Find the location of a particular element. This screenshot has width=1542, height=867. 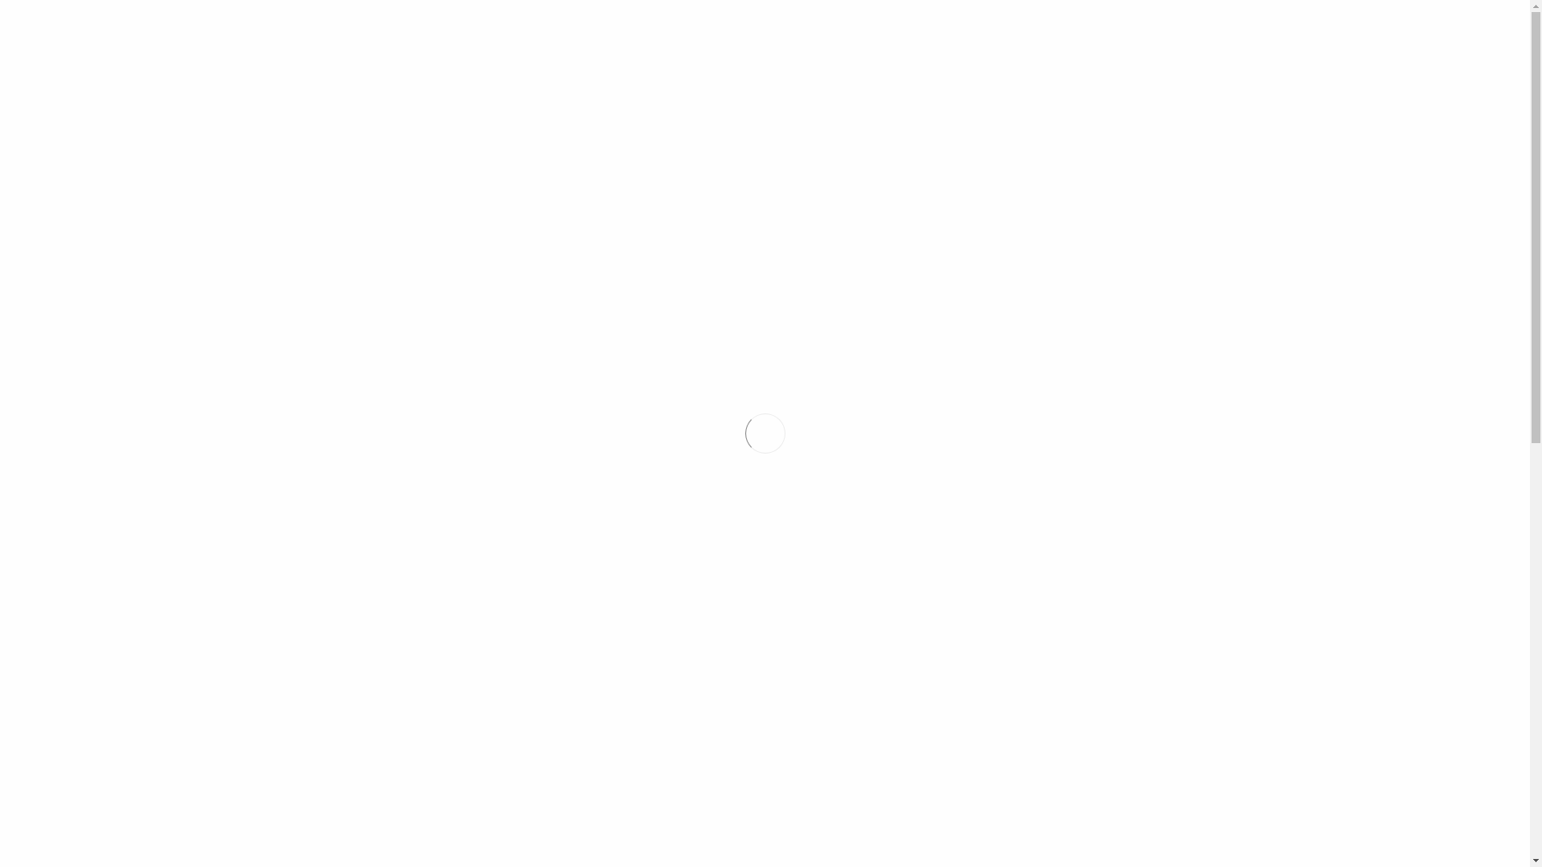

CONTACT DETAILS is located at coordinates (361, 516).